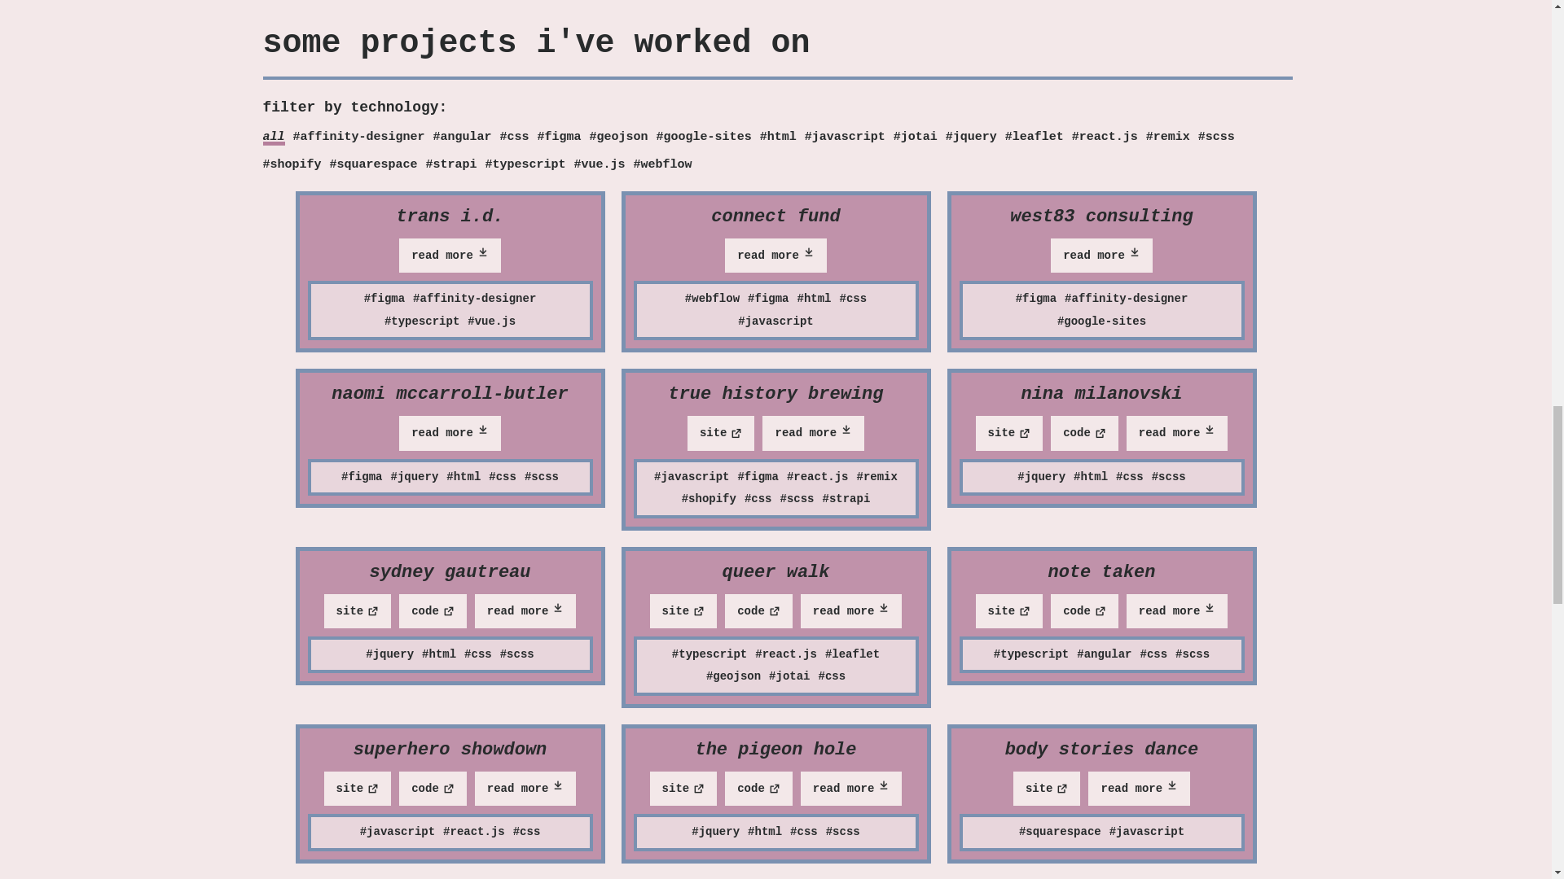 The image size is (1564, 879). I want to click on Remix projects, so click(1168, 137).